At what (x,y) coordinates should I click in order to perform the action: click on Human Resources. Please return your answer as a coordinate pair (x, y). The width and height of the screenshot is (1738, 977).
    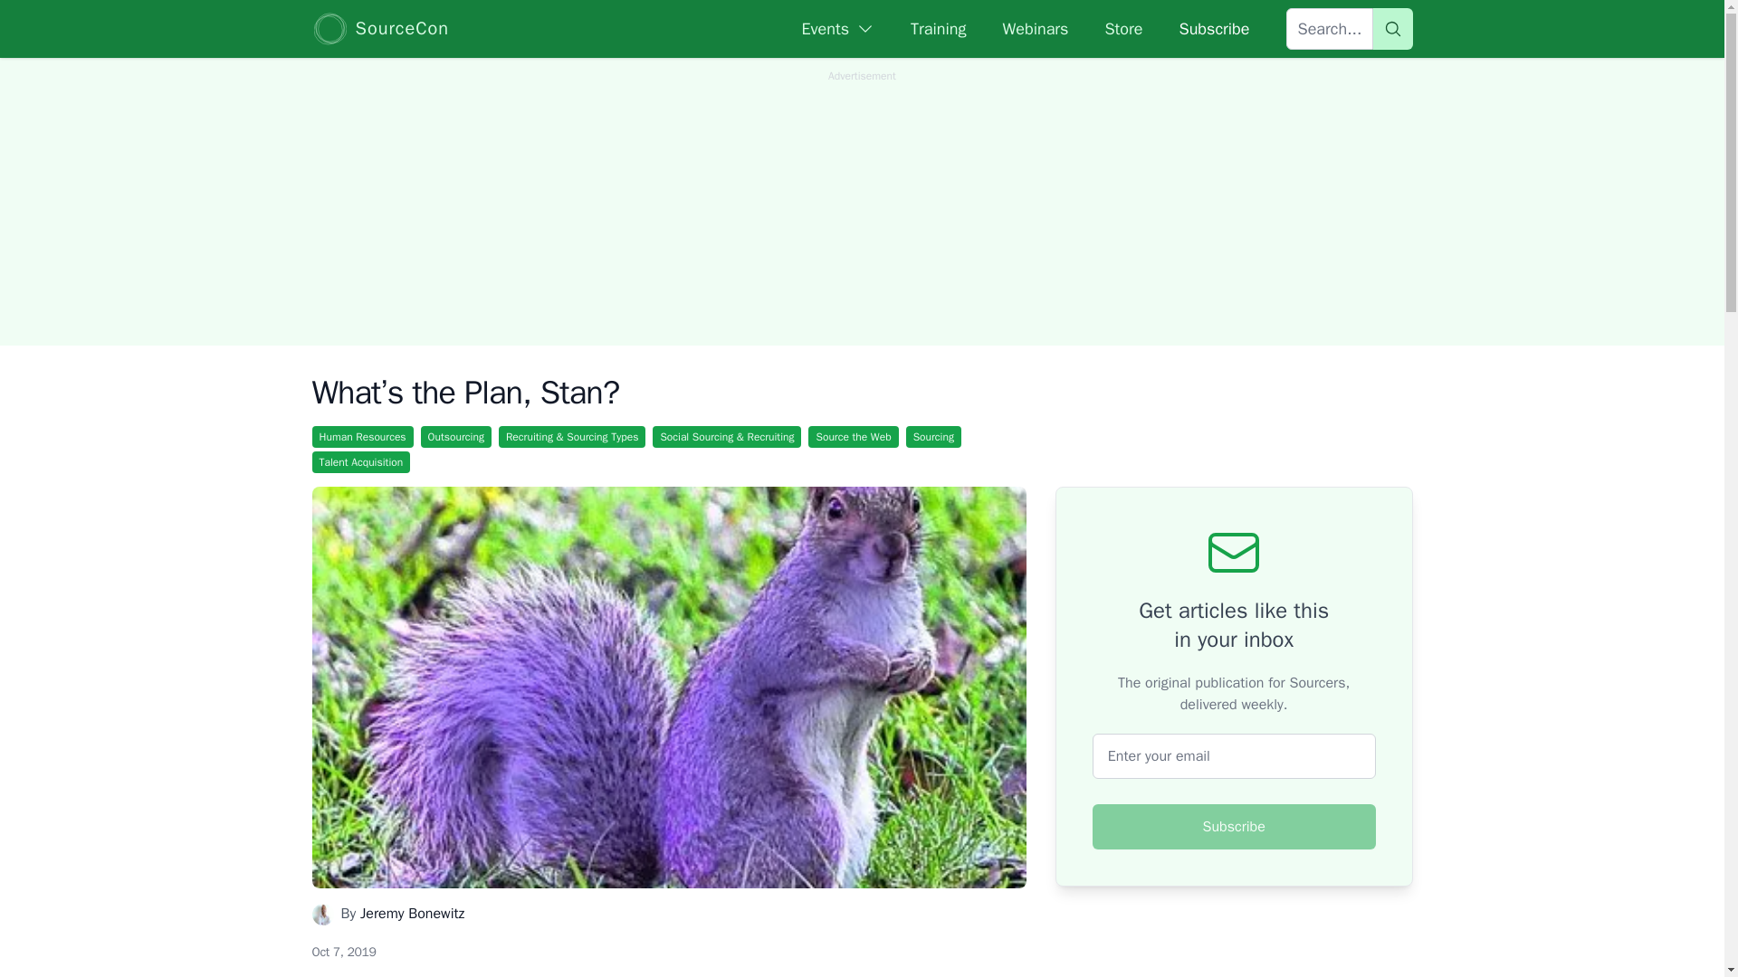
    Looking at the image, I should click on (362, 436).